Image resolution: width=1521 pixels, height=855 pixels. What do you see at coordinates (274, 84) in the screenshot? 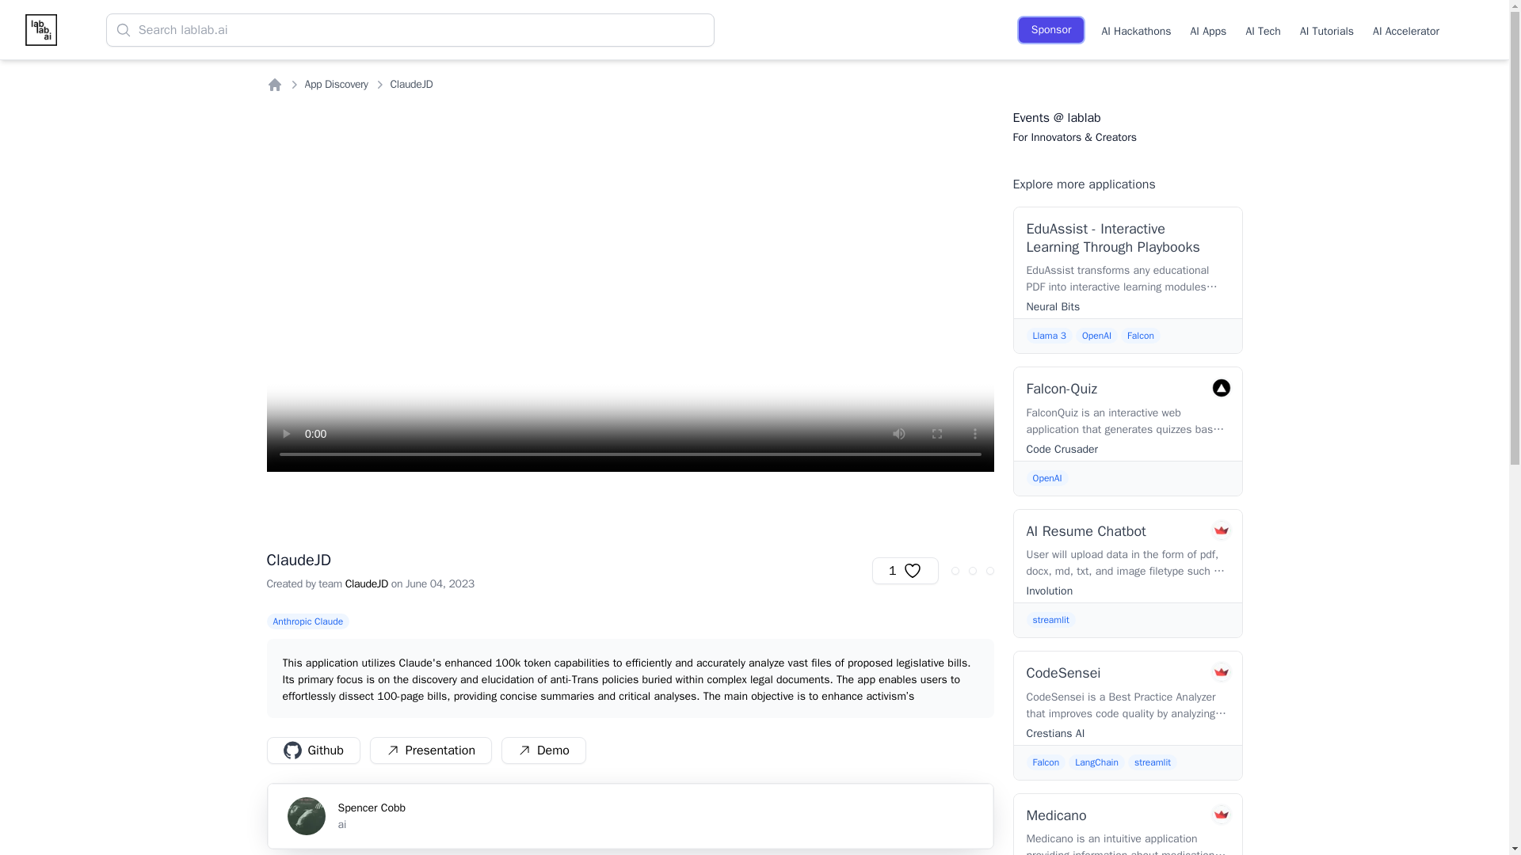
I see `Presentation` at bounding box center [274, 84].